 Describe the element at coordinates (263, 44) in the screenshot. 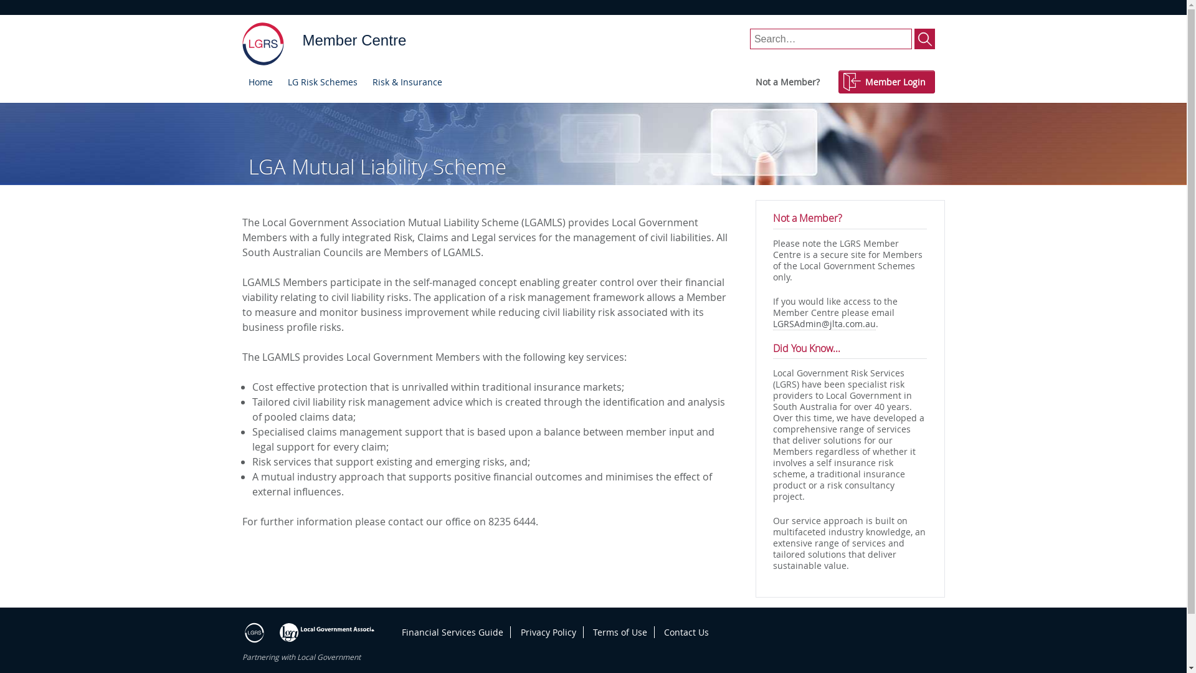

I see `JLT Extranet` at that location.